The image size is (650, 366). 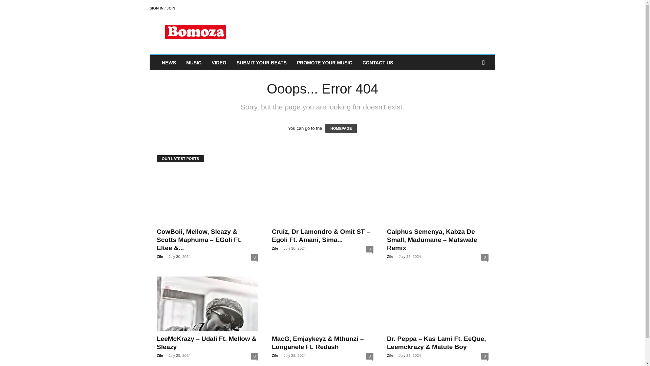 I want to click on 0, so click(x=255, y=257).